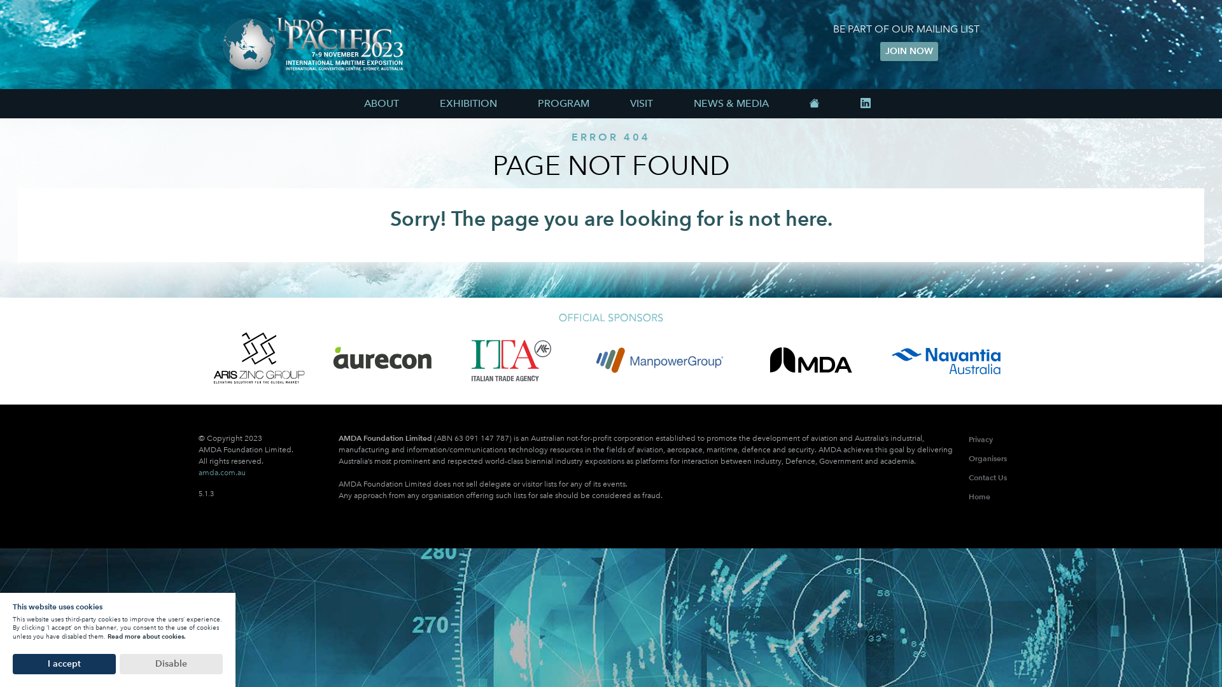 The width and height of the screenshot is (1222, 687). What do you see at coordinates (222, 473) in the screenshot?
I see `amda.com.au` at bounding box center [222, 473].